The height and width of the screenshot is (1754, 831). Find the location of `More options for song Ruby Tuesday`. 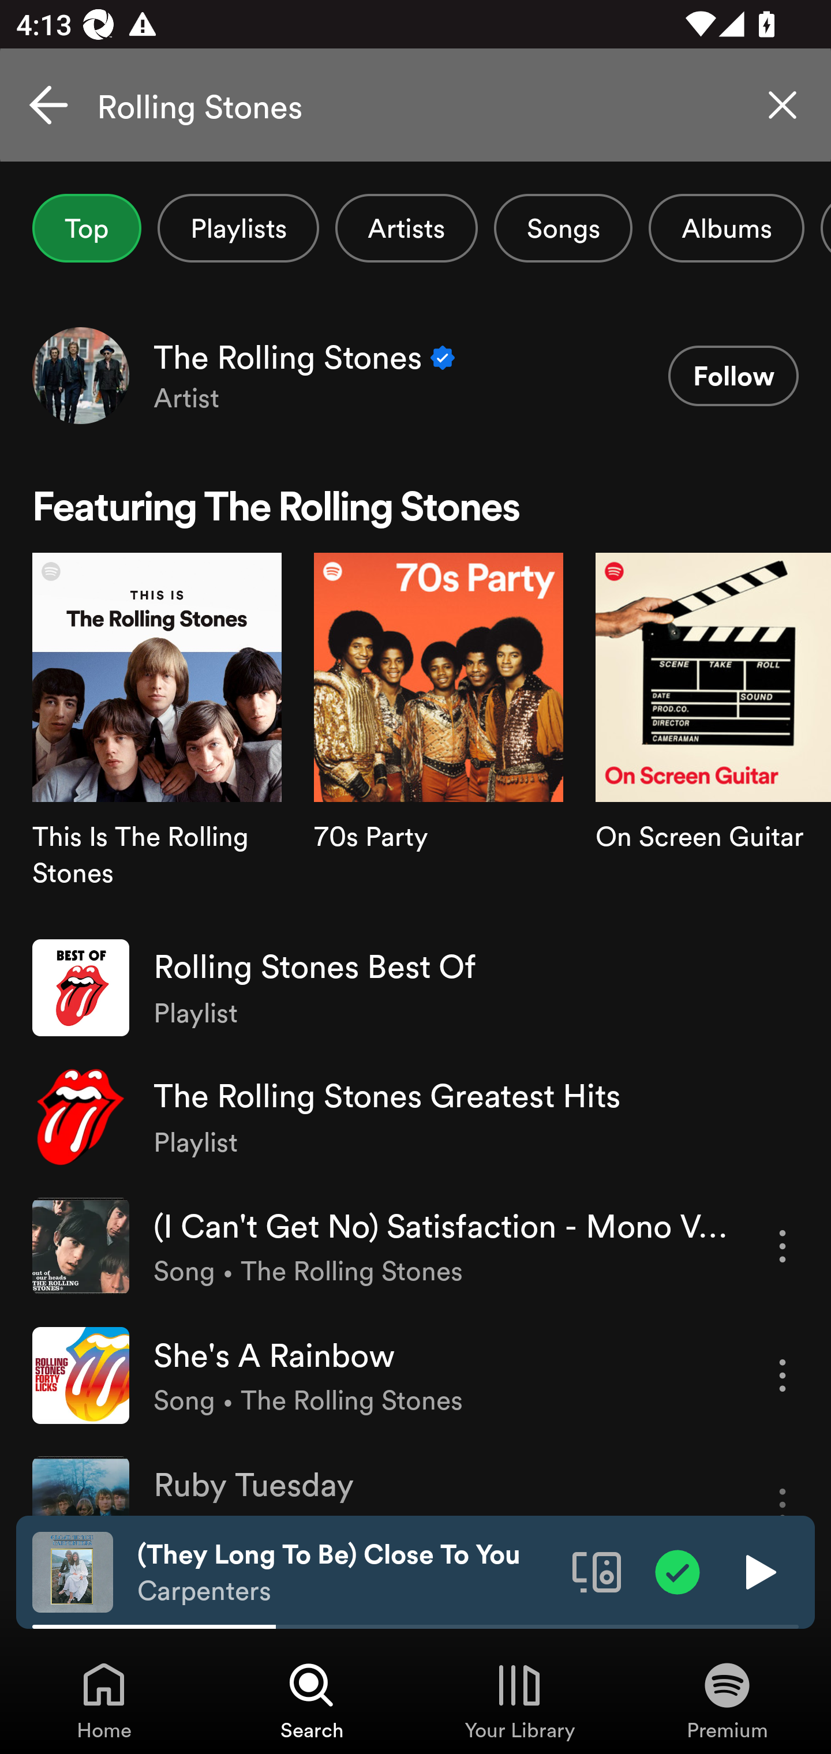

More options for song Ruby Tuesday is located at coordinates (783, 1485).